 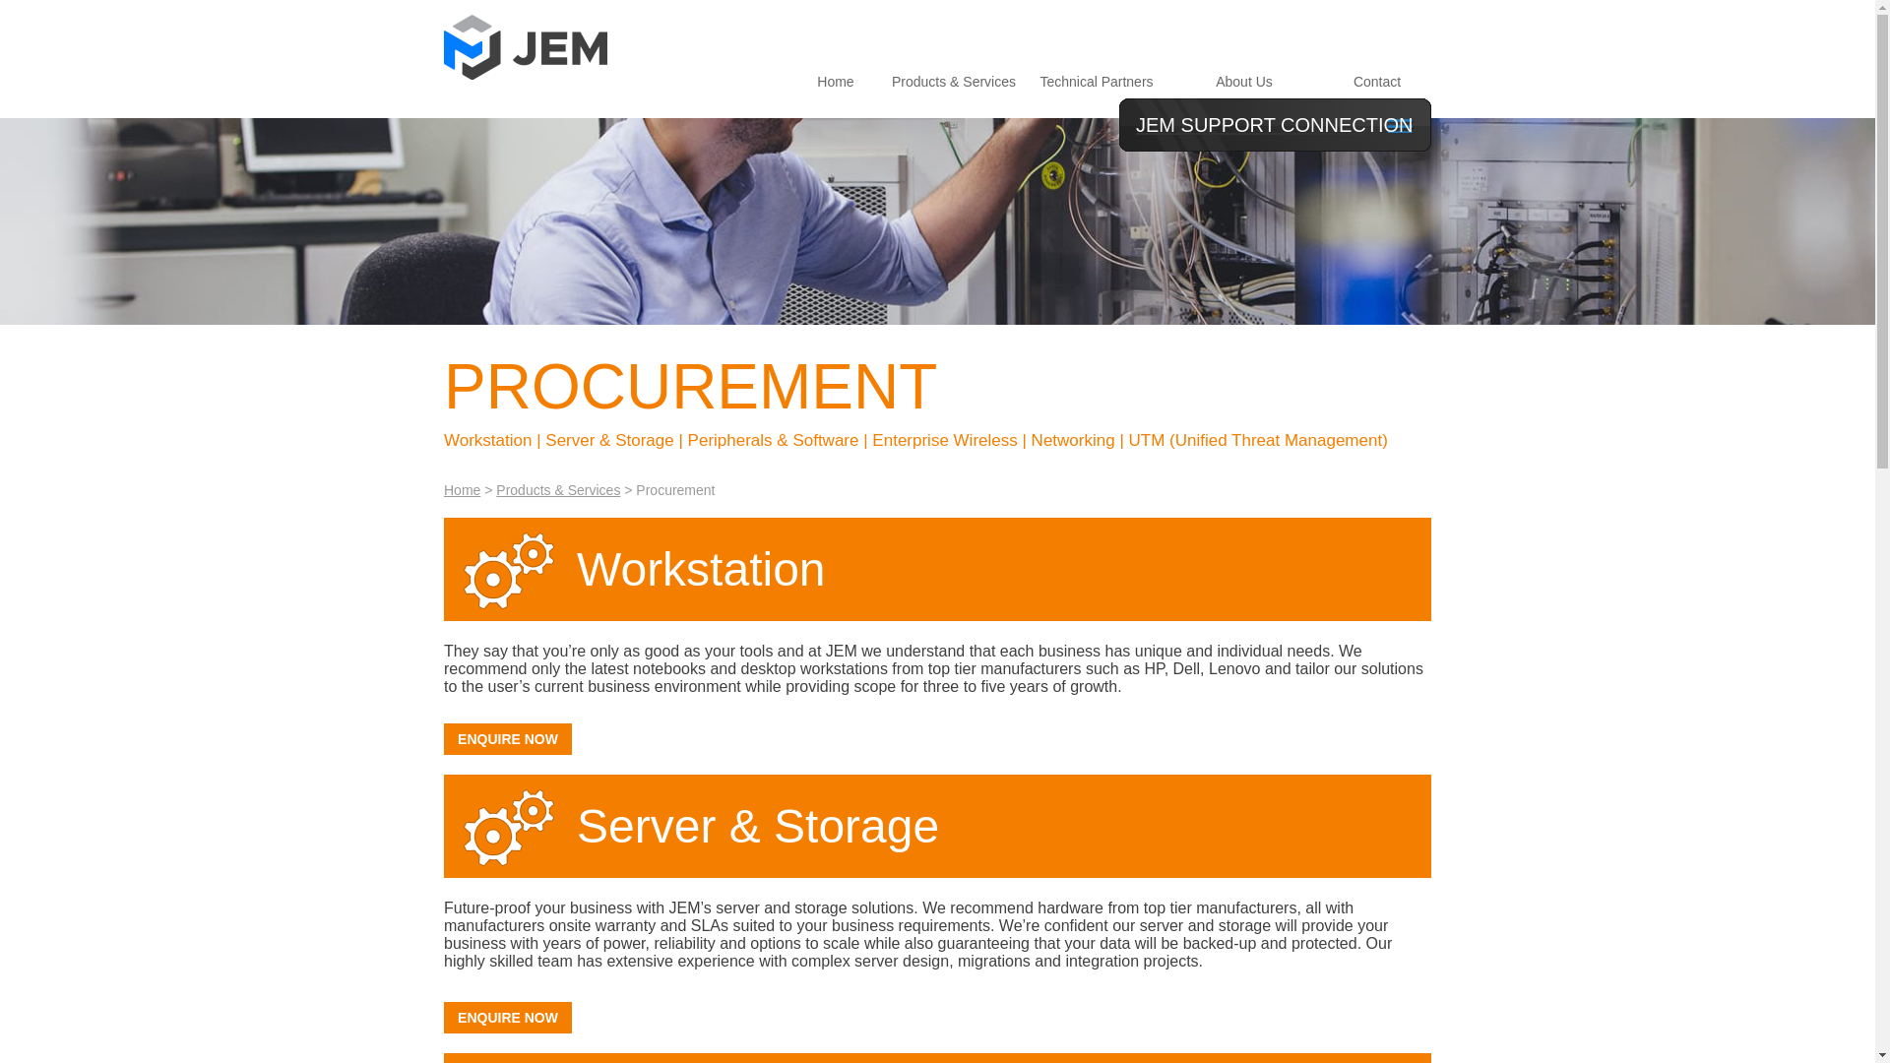 What do you see at coordinates (1276, 125) in the screenshot?
I see `JEM SUPPORT CONNECTION` at bounding box center [1276, 125].